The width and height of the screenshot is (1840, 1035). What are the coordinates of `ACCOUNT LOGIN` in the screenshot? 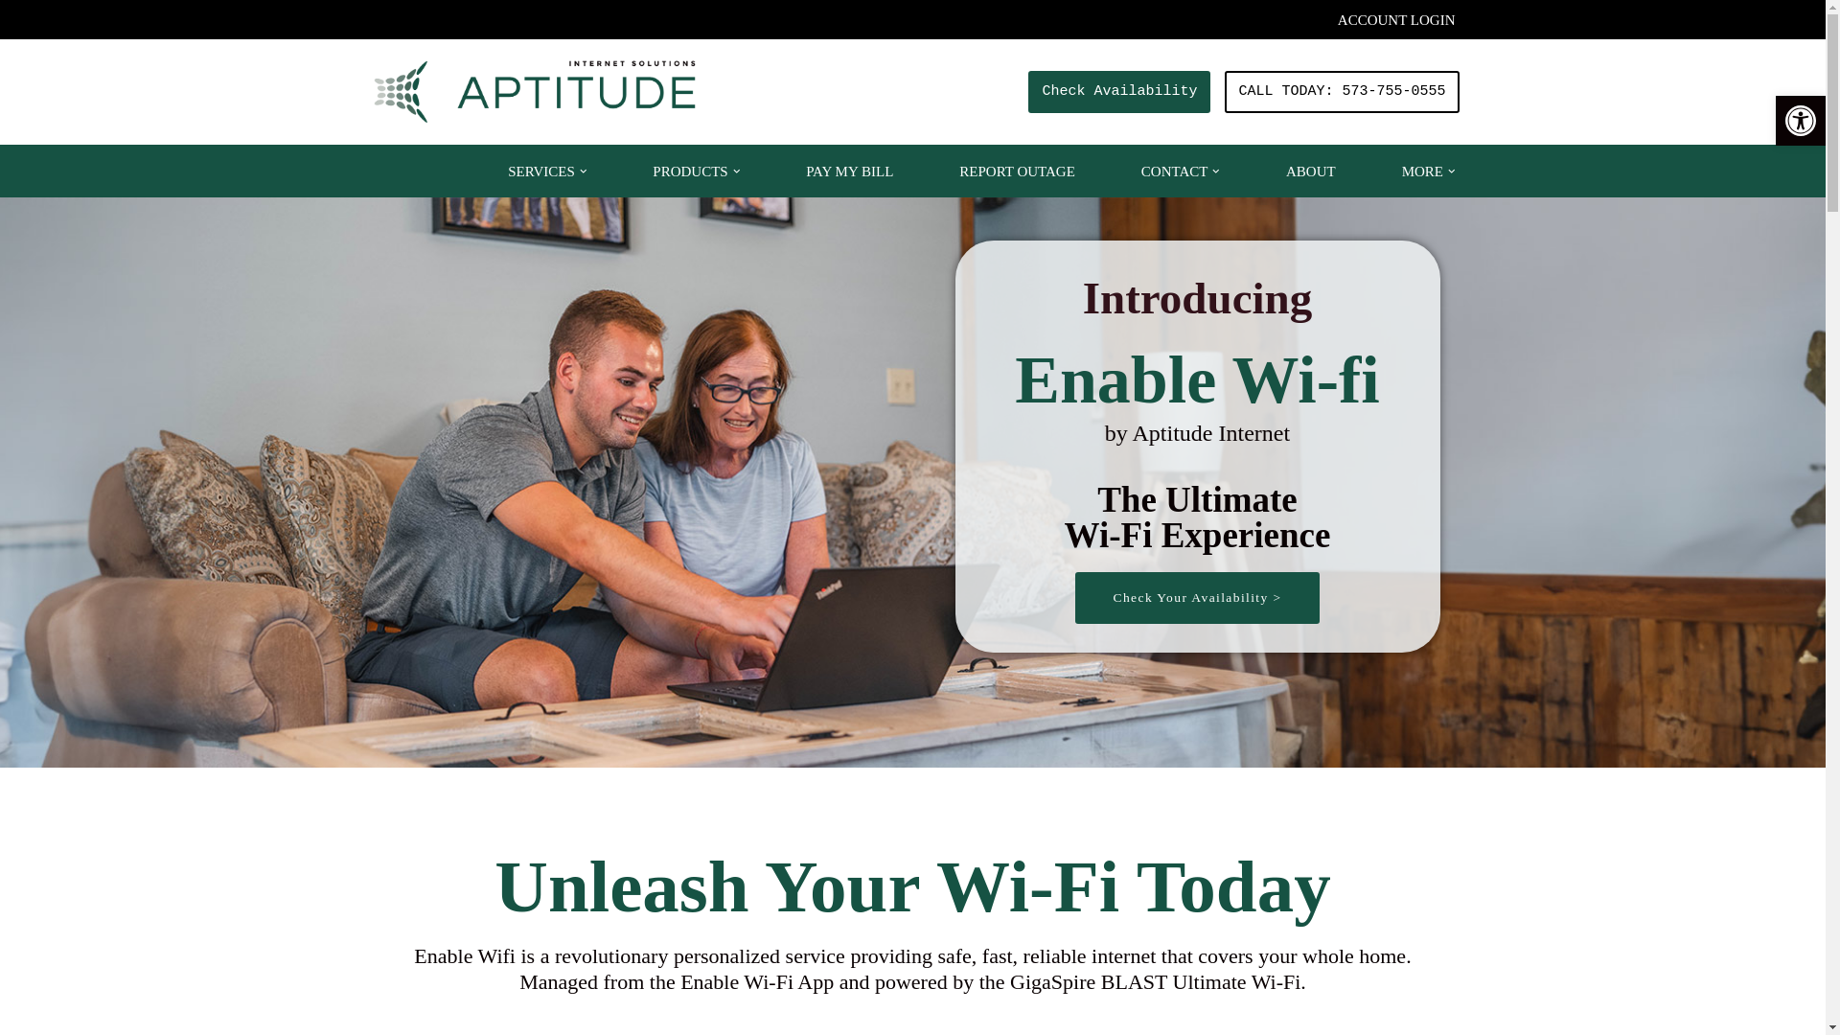 It's located at (1395, 19).